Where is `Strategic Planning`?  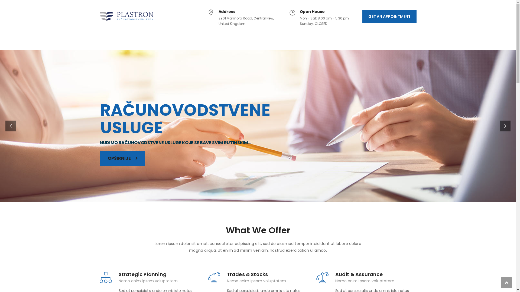
Strategic Planning is located at coordinates (143, 274).